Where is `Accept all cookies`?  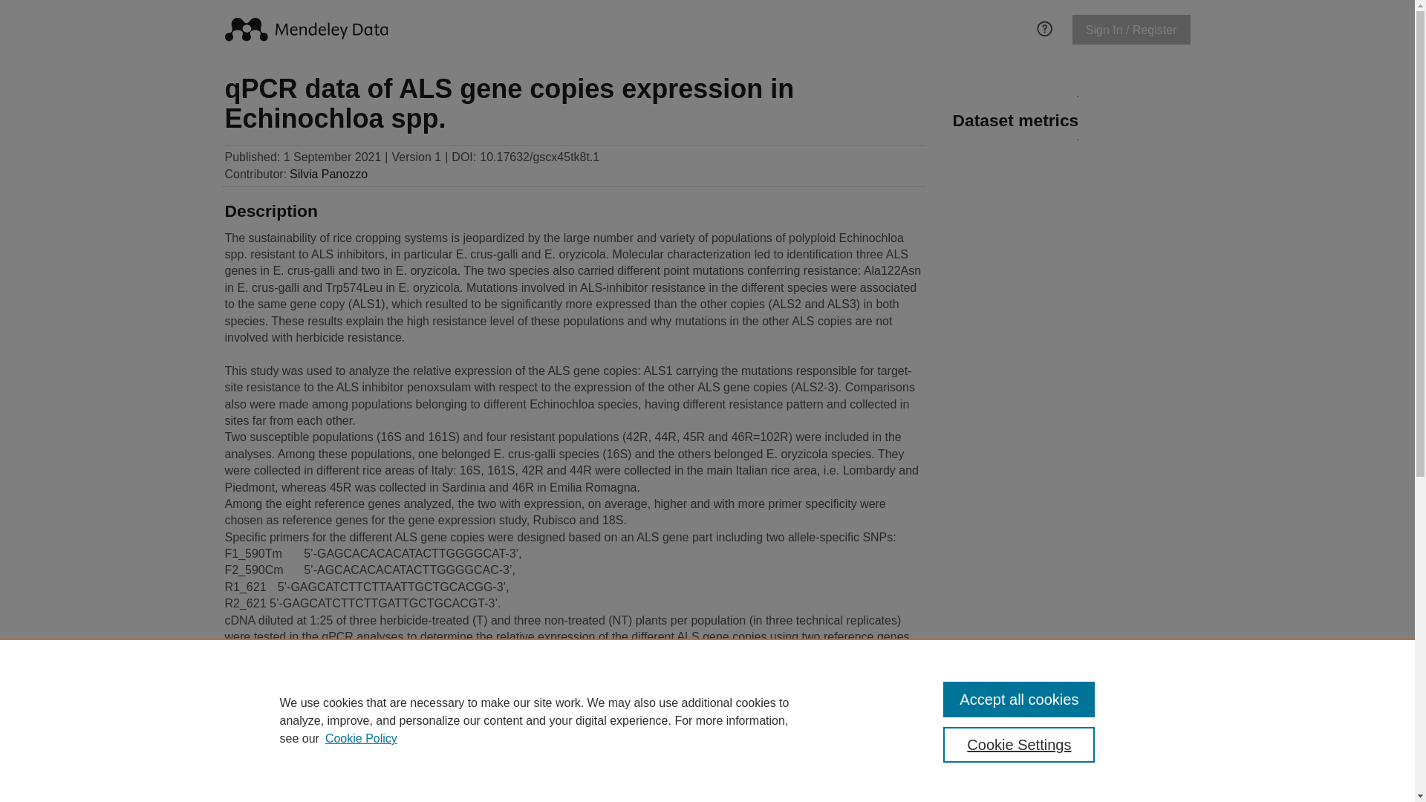
Accept all cookies is located at coordinates (1019, 700).